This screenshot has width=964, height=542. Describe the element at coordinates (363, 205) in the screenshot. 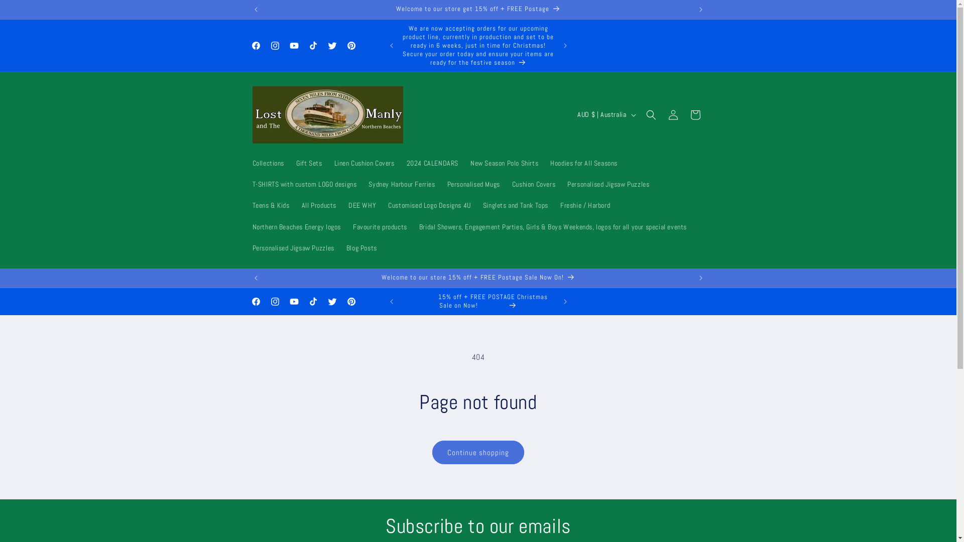

I see `DEE WHY` at that location.